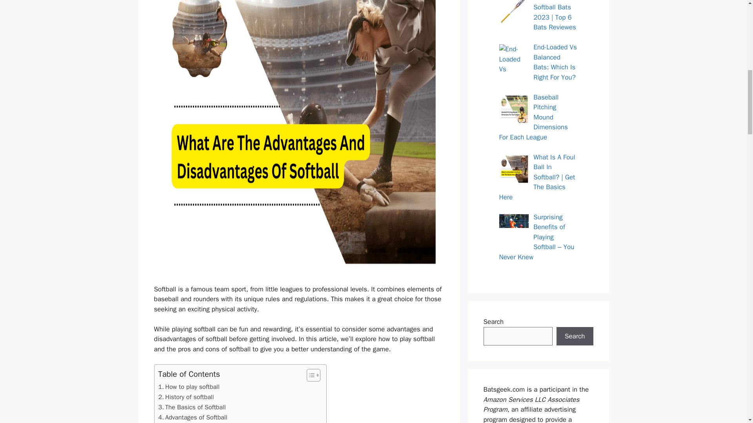 This screenshot has width=753, height=423. I want to click on The Basics of Softball, so click(192, 407).